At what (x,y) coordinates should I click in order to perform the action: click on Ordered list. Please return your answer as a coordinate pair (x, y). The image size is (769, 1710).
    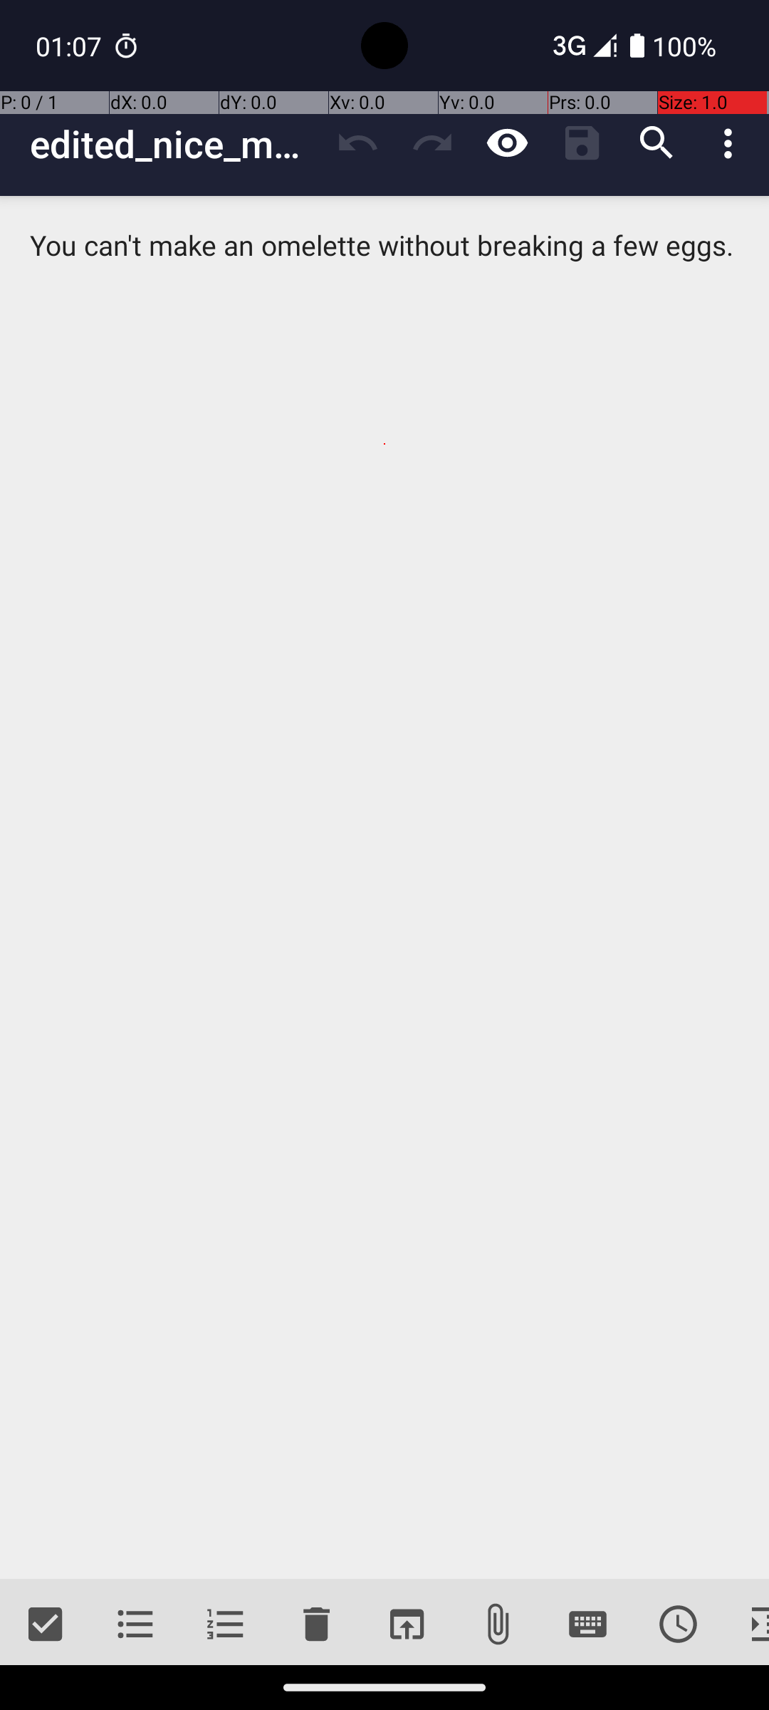
    Looking at the image, I should click on (226, 1624).